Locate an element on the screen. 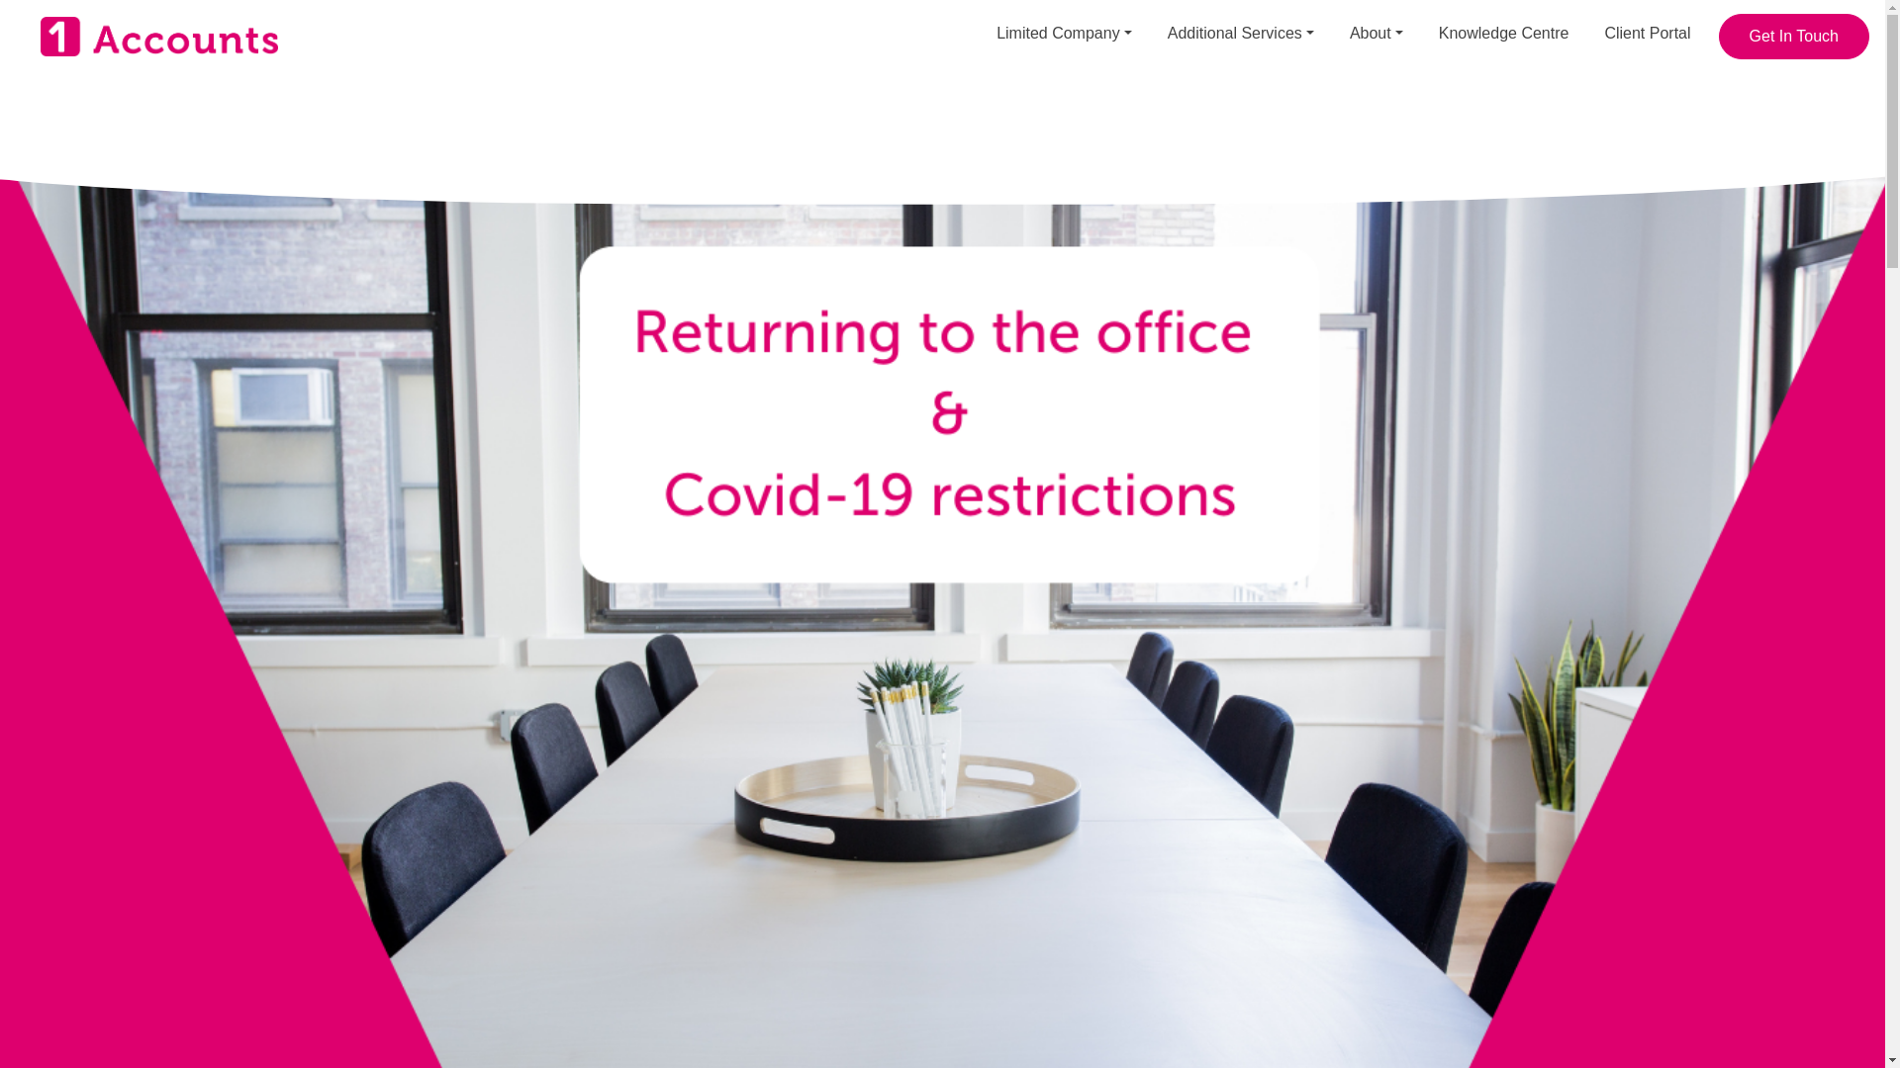 This screenshot has height=1068, width=1900. Additional Services is located at coordinates (1241, 34).